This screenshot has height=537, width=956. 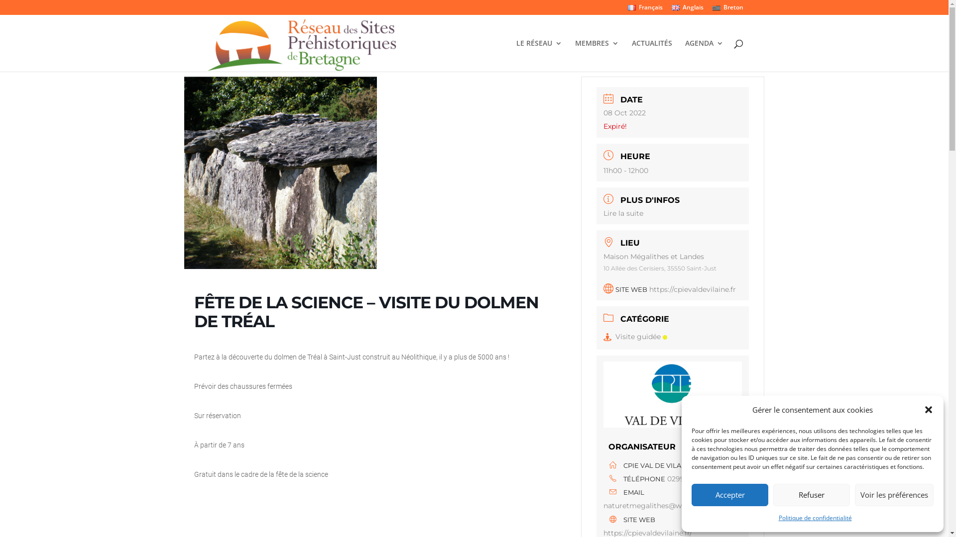 What do you see at coordinates (693, 289) in the screenshot?
I see `https://cpievaldevilaine.fr` at bounding box center [693, 289].